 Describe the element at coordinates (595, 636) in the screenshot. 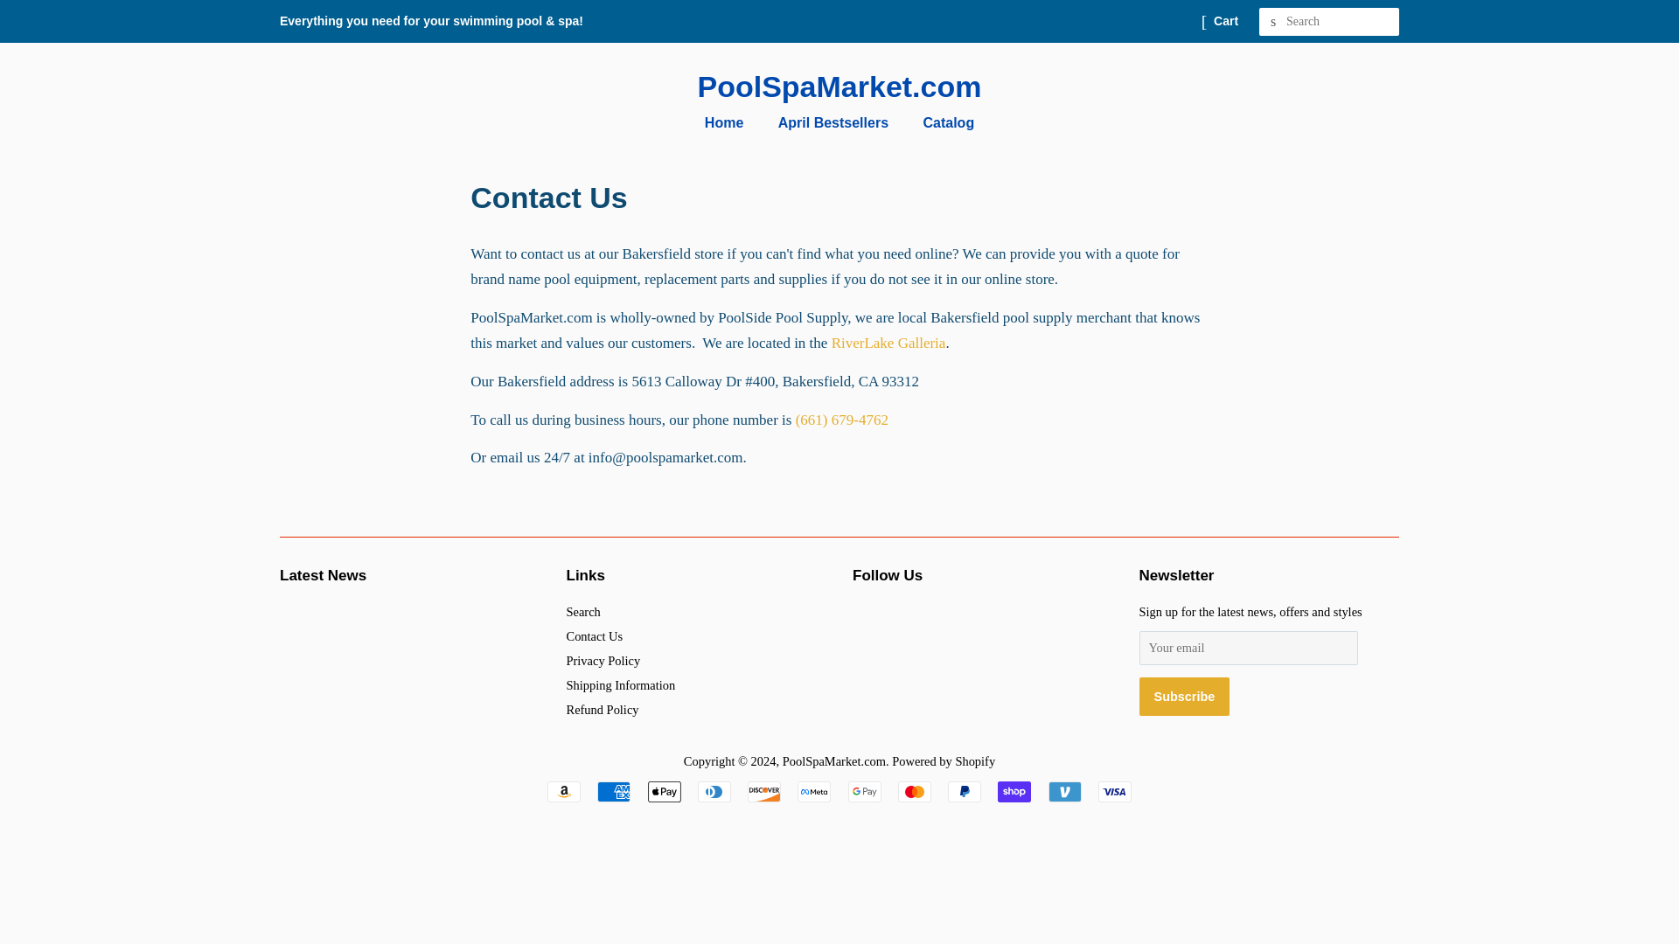

I see `Contact Us` at that location.